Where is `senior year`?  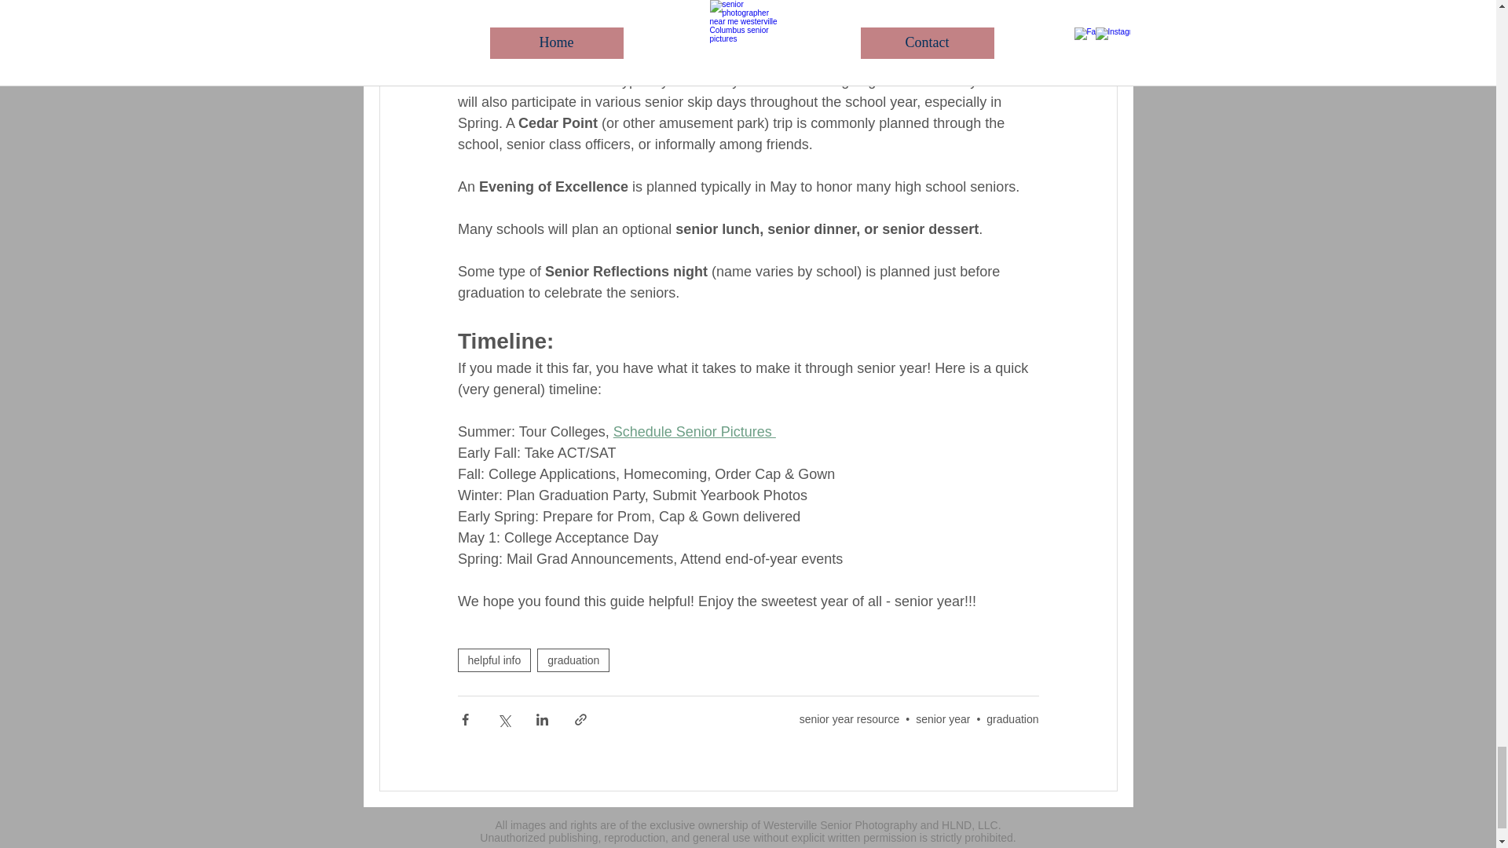
senior year is located at coordinates (942, 719).